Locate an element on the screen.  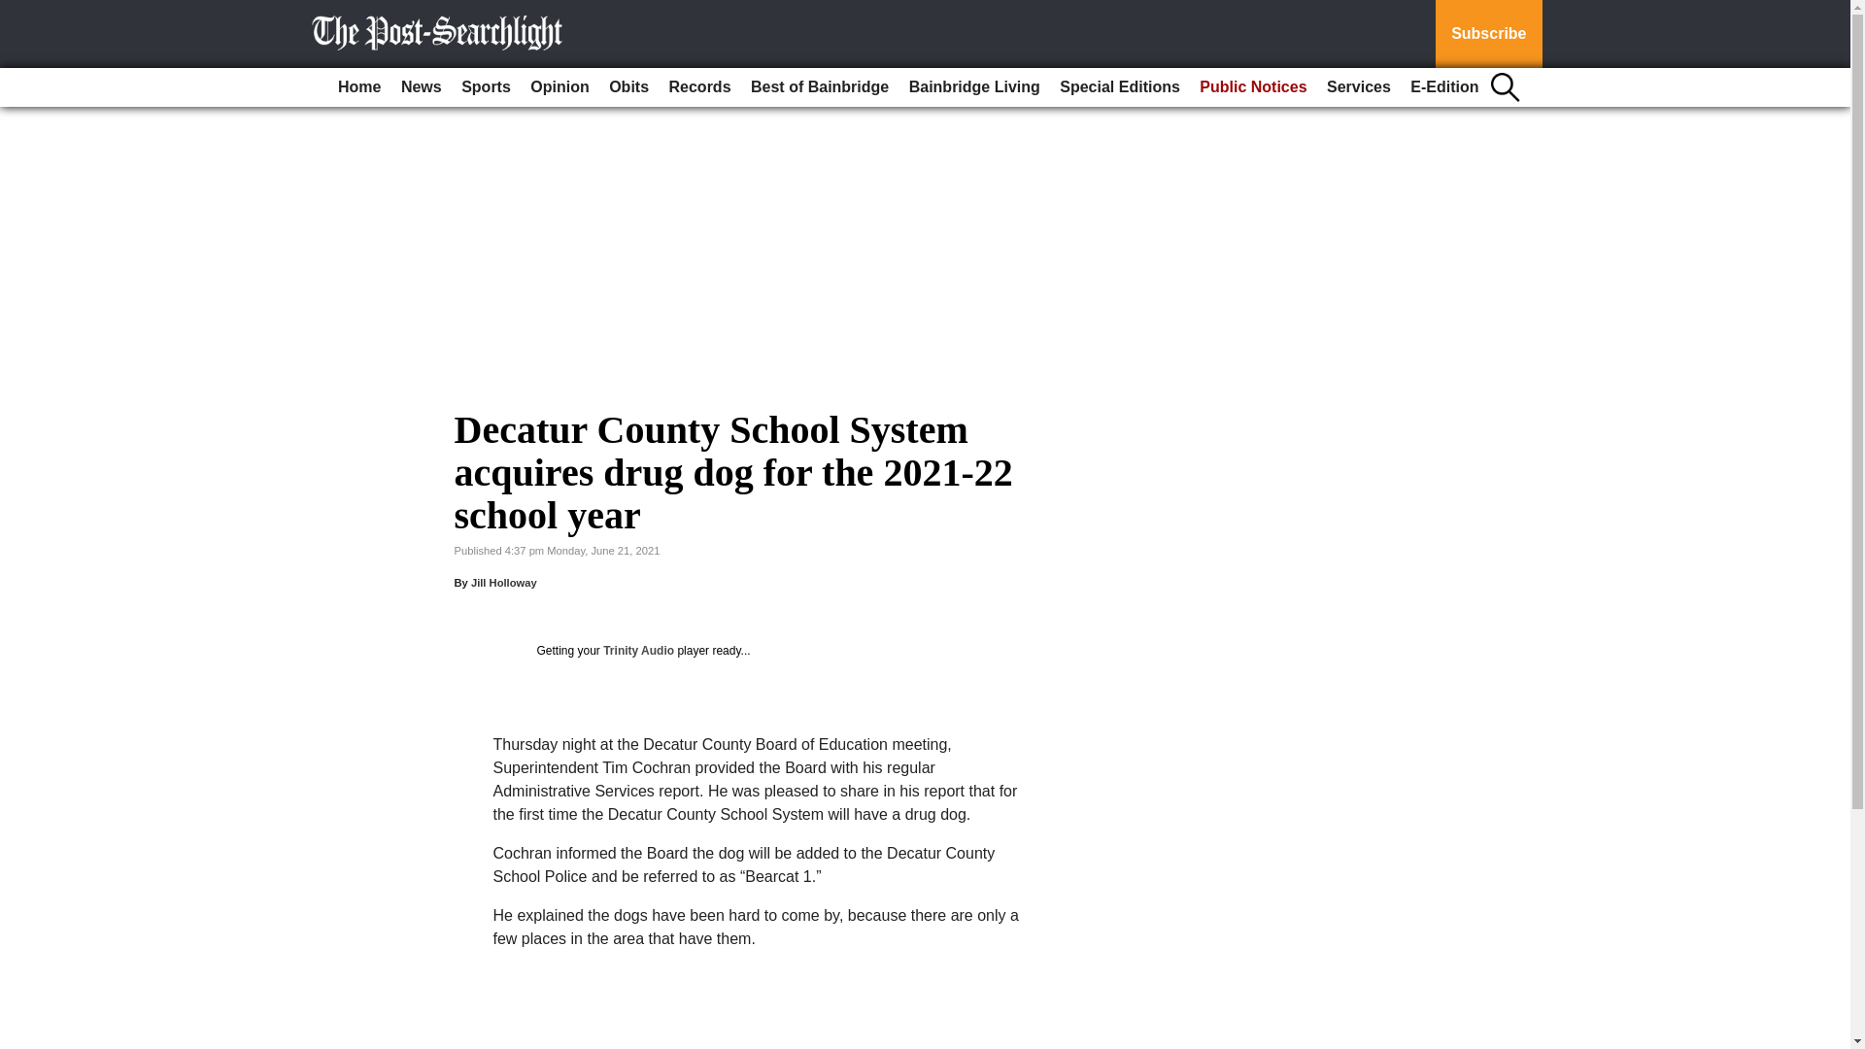
Home is located at coordinates (358, 87).